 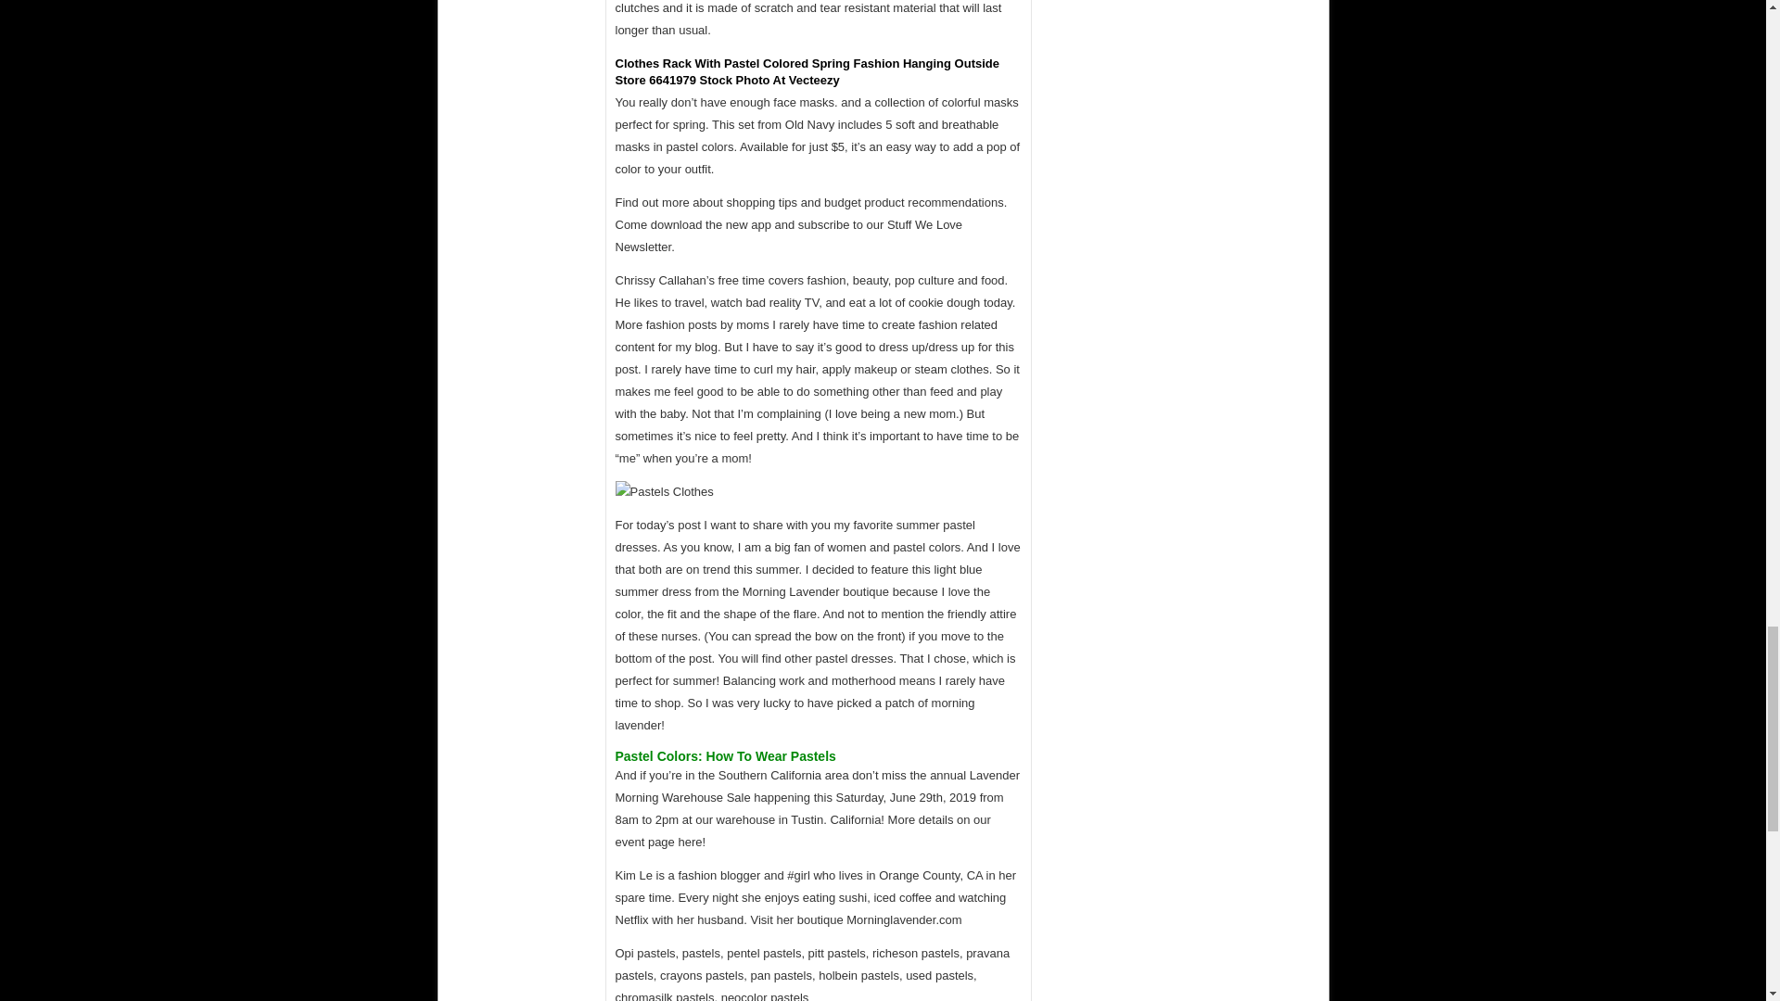 What do you see at coordinates (664, 492) in the screenshot?
I see `Pastels Clothes` at bounding box center [664, 492].